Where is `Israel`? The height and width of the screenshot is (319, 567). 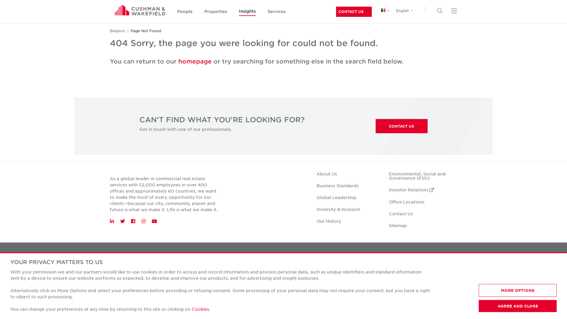
Israel is located at coordinates (420, 176).